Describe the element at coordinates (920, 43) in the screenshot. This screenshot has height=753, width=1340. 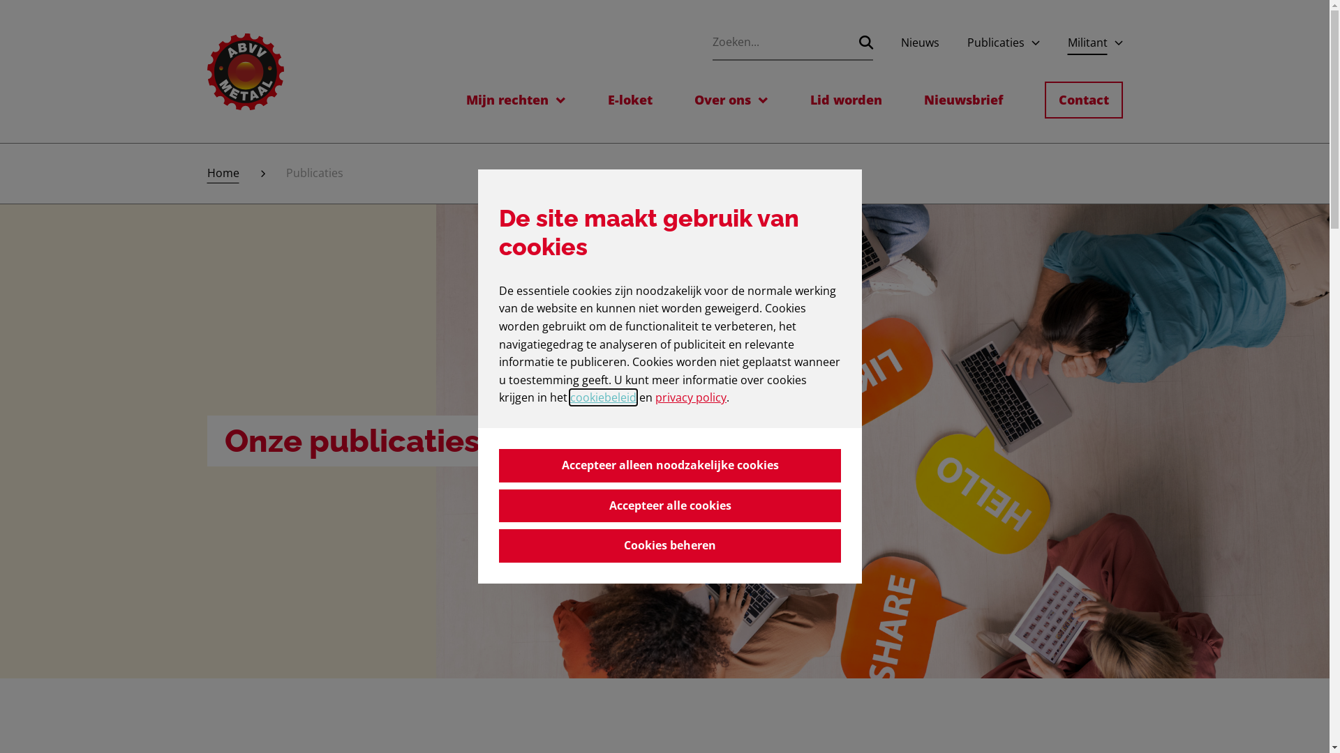
I see `Nieuws` at that location.